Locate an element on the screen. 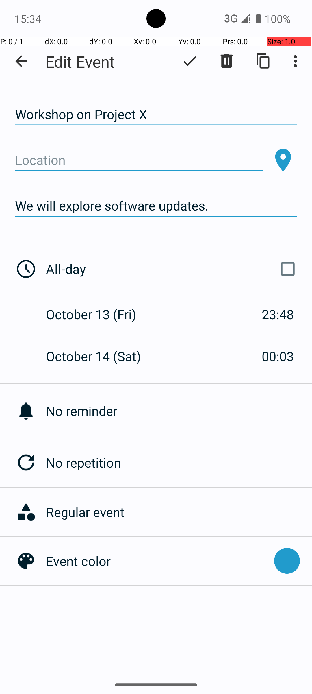 The image size is (312, 694). October 13 (Fri) is located at coordinates (97, 314).